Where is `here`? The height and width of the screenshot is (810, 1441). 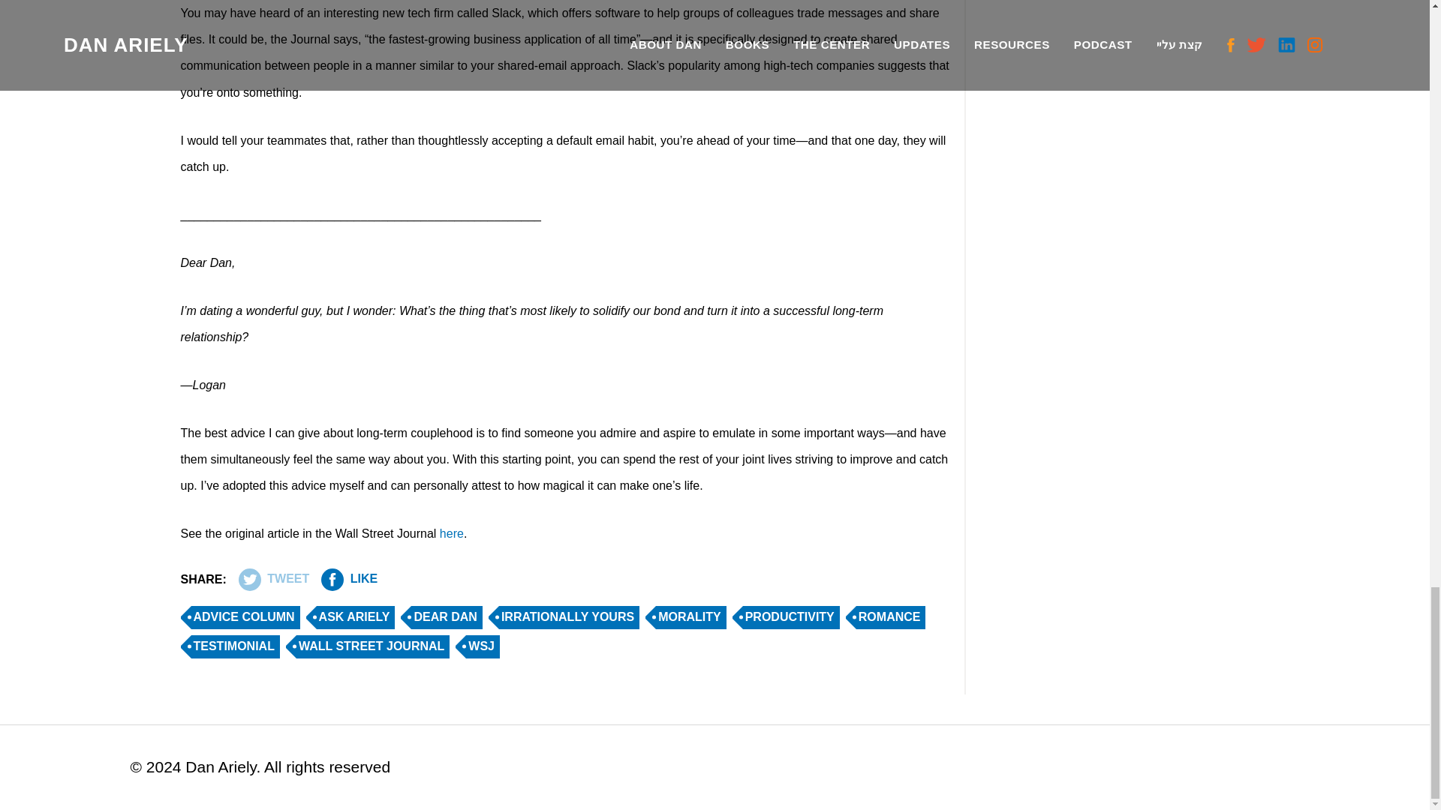 here is located at coordinates (452, 534).